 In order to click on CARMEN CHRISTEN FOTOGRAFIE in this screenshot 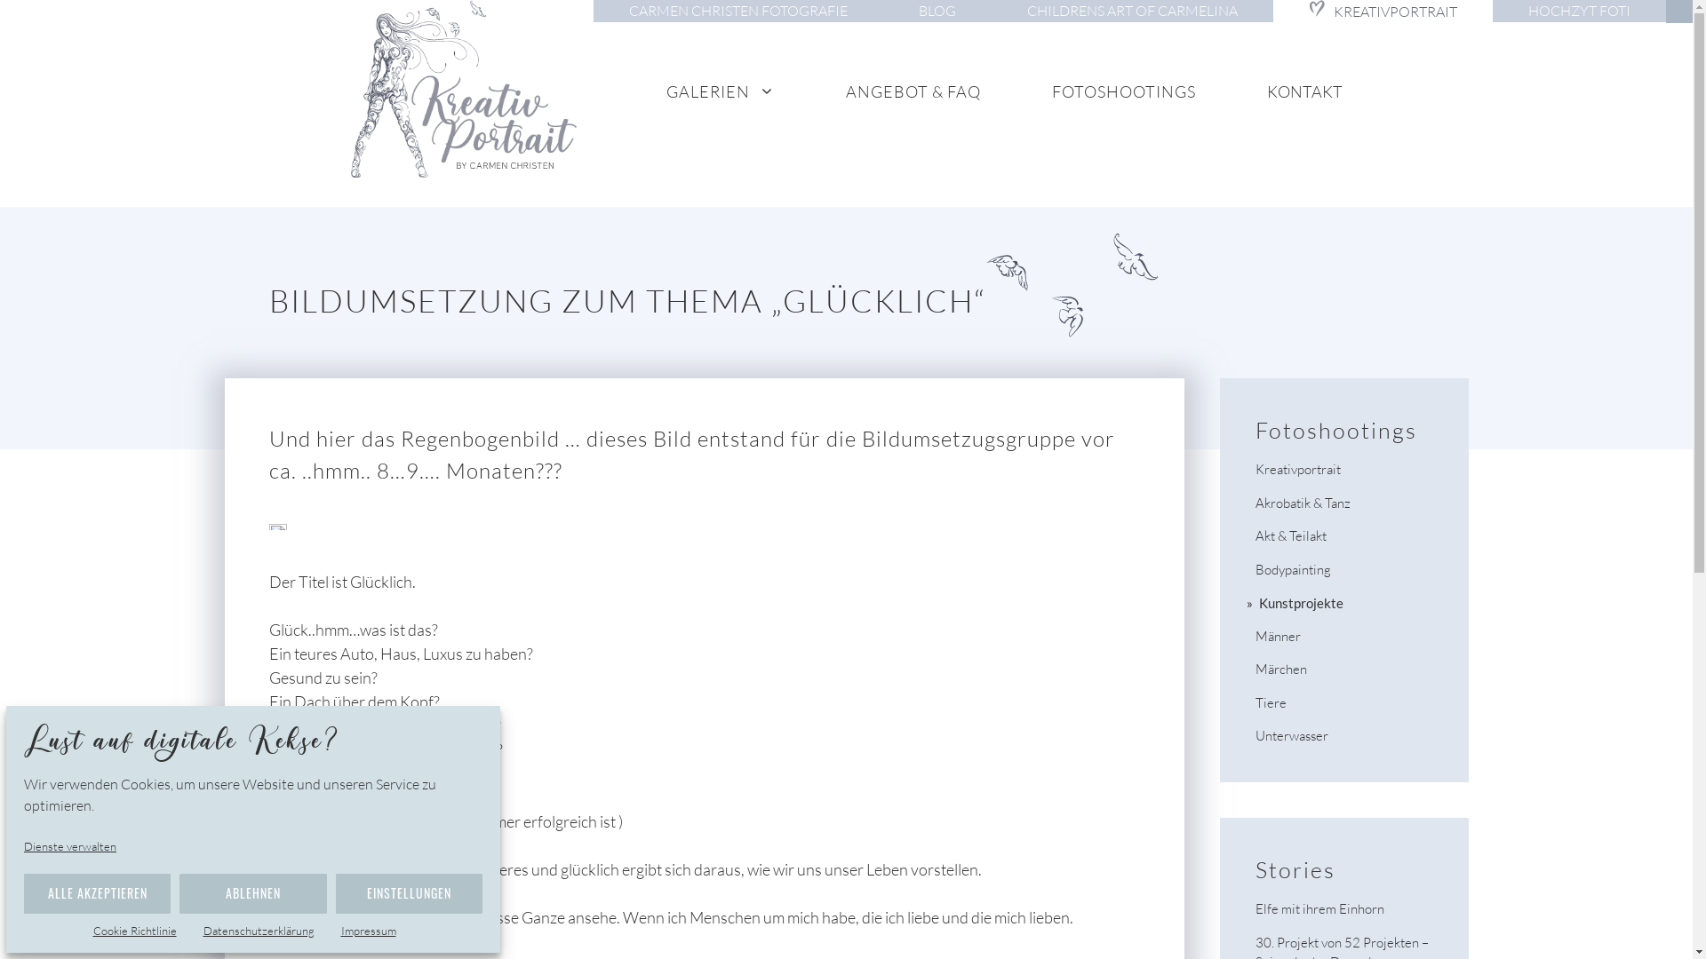, I will do `click(738, 11)`.